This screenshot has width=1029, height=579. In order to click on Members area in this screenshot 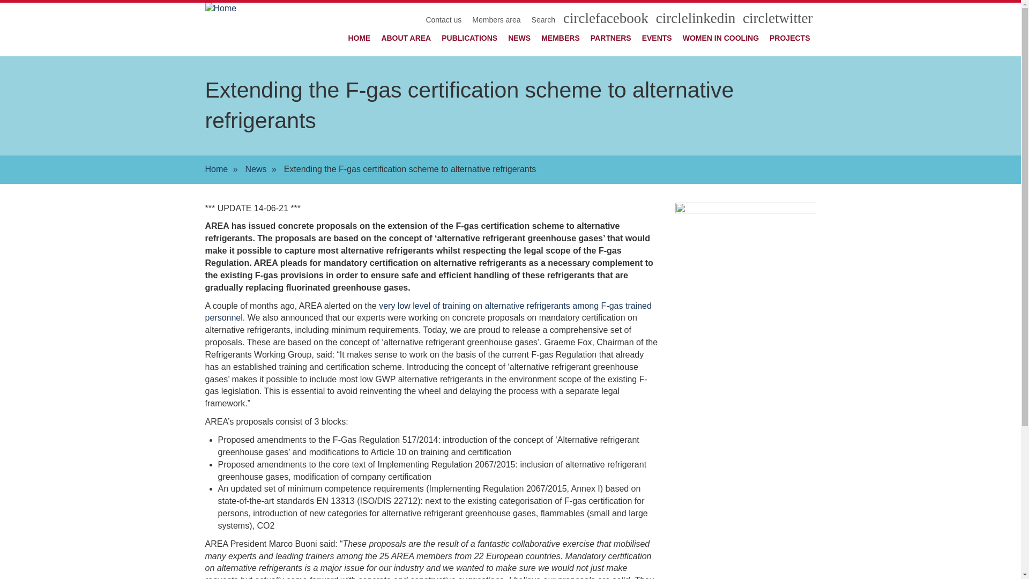, I will do `click(496, 20)`.